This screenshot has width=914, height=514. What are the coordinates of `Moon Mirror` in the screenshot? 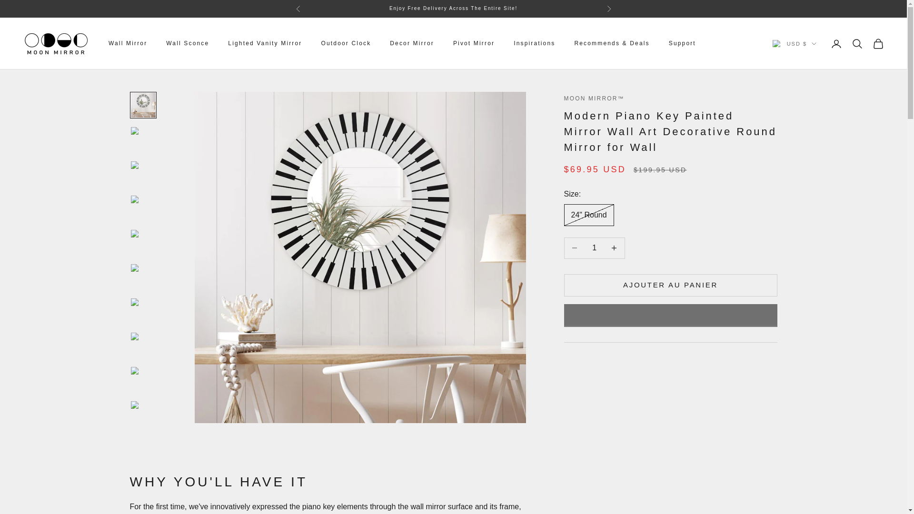 It's located at (56, 43).